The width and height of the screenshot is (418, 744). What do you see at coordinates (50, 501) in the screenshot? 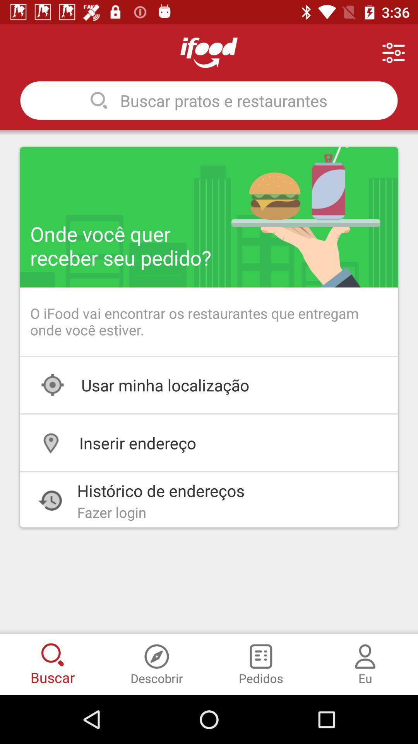
I see `click on the history icon which is just below the location icon` at bounding box center [50, 501].